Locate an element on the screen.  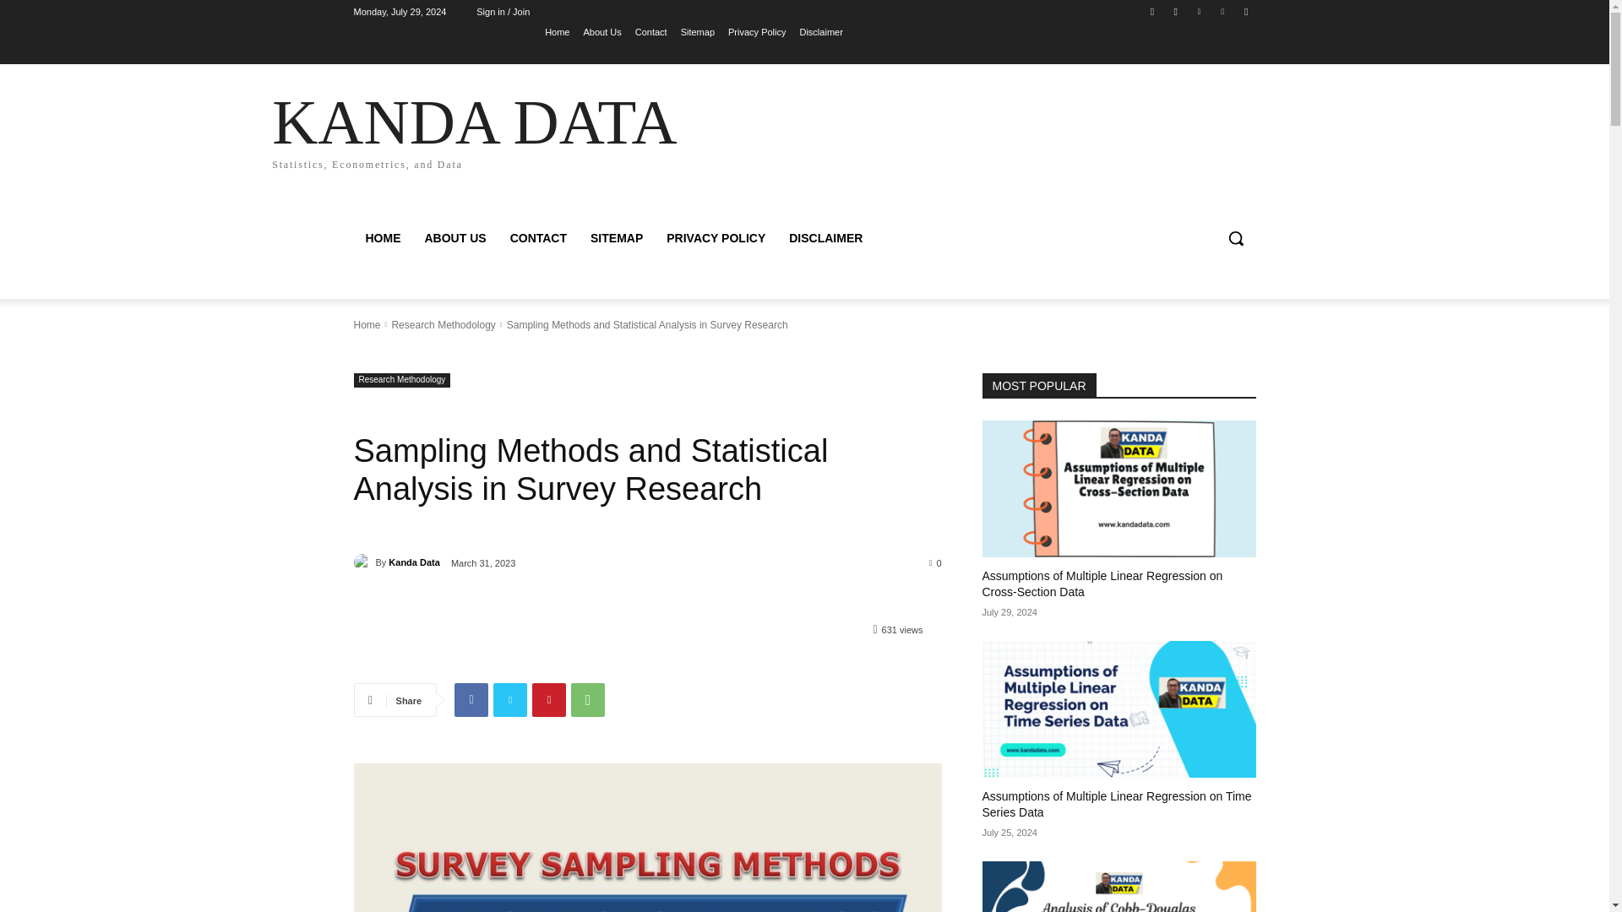
Disclaimer is located at coordinates (820, 31).